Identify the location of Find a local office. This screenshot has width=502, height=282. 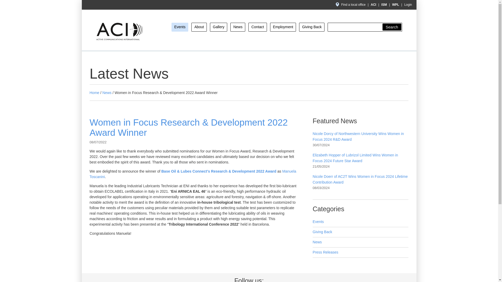
(351, 4).